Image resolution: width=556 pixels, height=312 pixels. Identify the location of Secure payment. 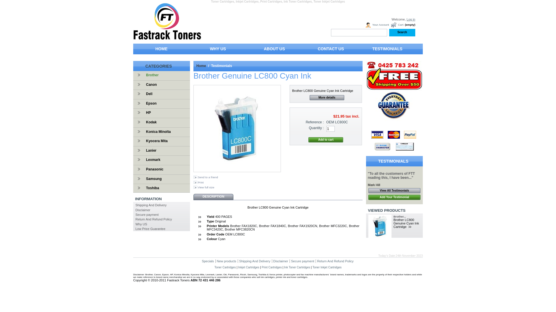
(303, 261).